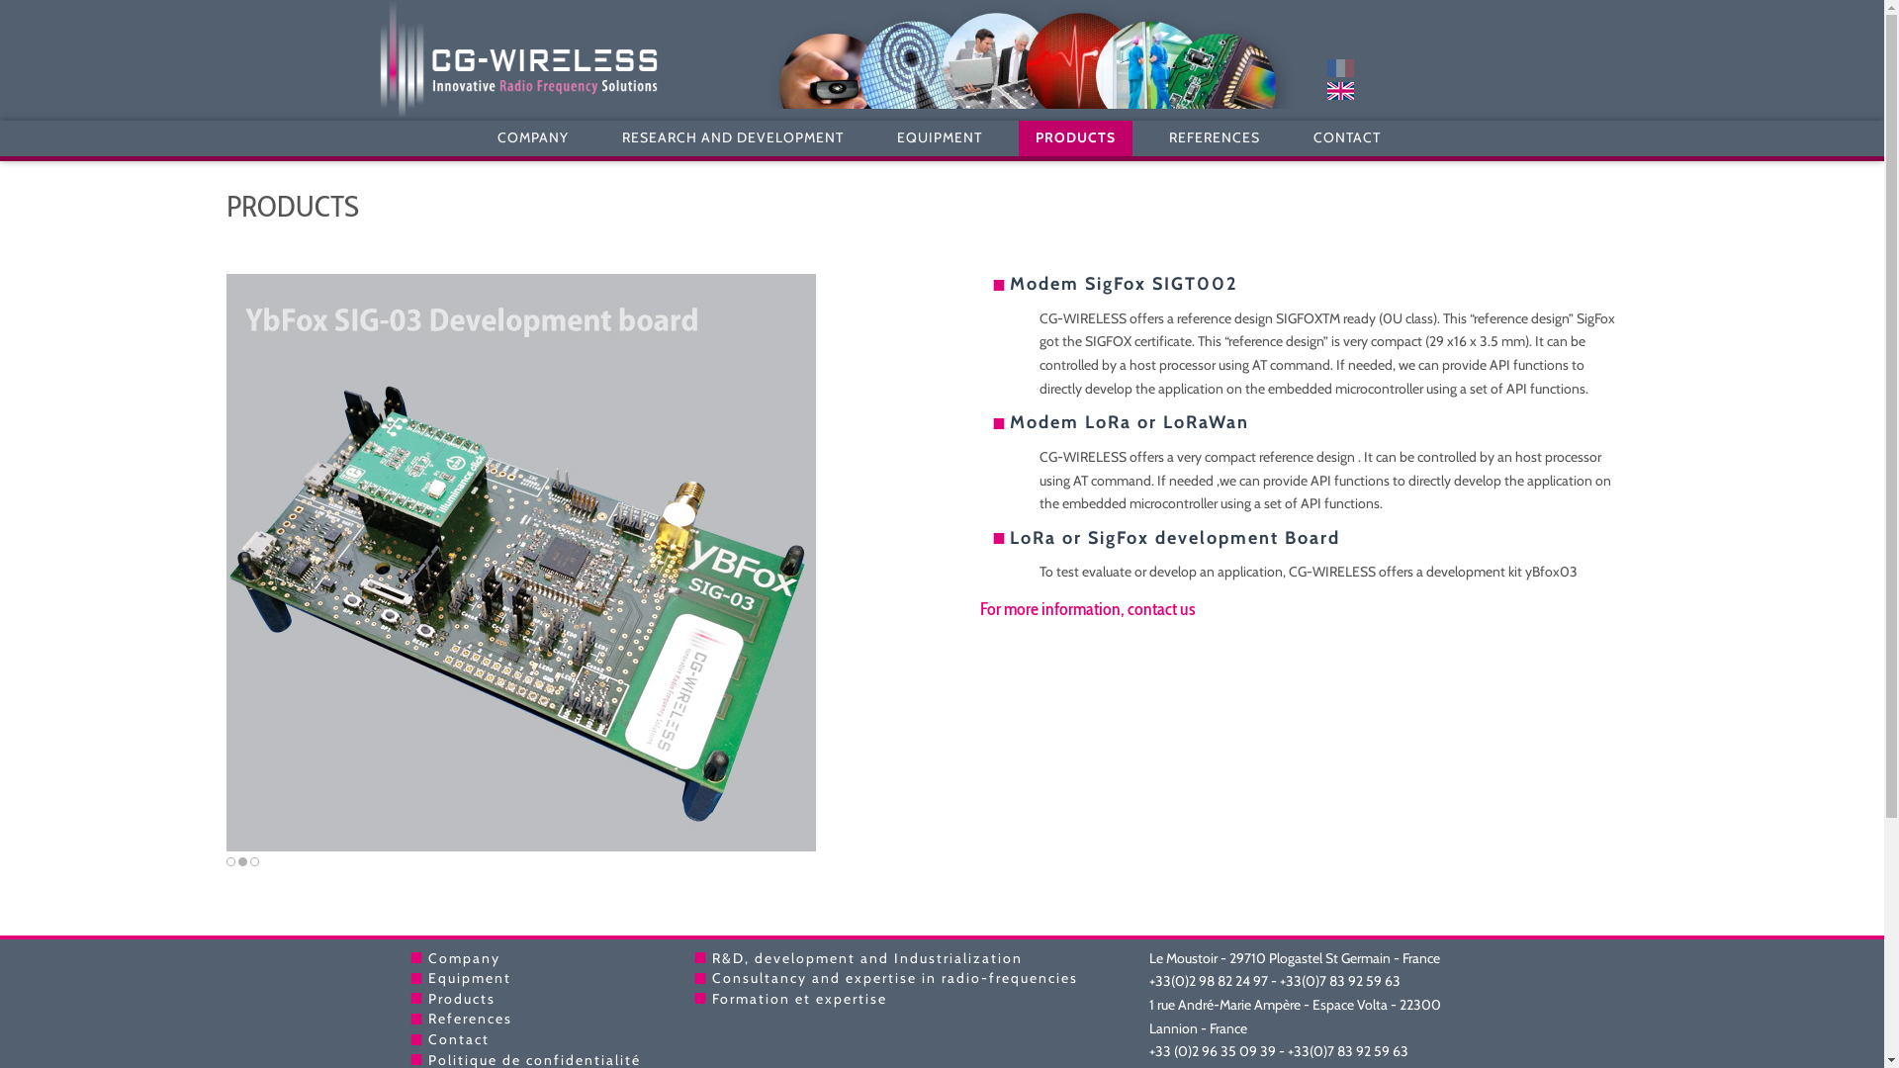 The height and width of the screenshot is (1068, 1899). Describe the element at coordinates (463, 958) in the screenshot. I see `Company` at that location.